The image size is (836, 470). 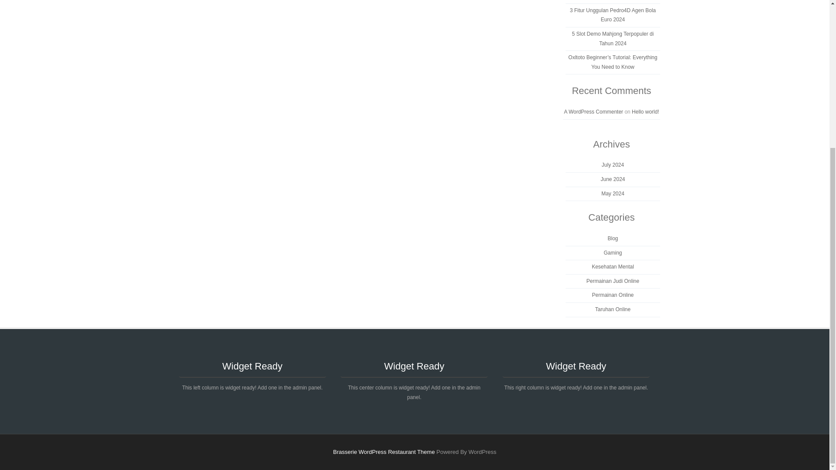 I want to click on 5 Slot Demo Mahjong Terpopuler di Tahun 2024, so click(x=613, y=38).